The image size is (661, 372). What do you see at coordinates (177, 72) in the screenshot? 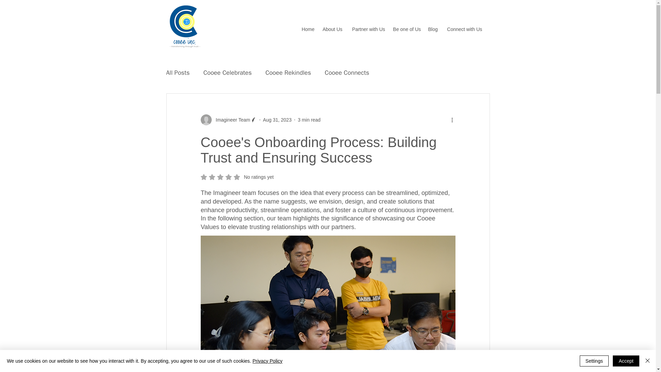
I see `Connect with Us` at bounding box center [177, 72].